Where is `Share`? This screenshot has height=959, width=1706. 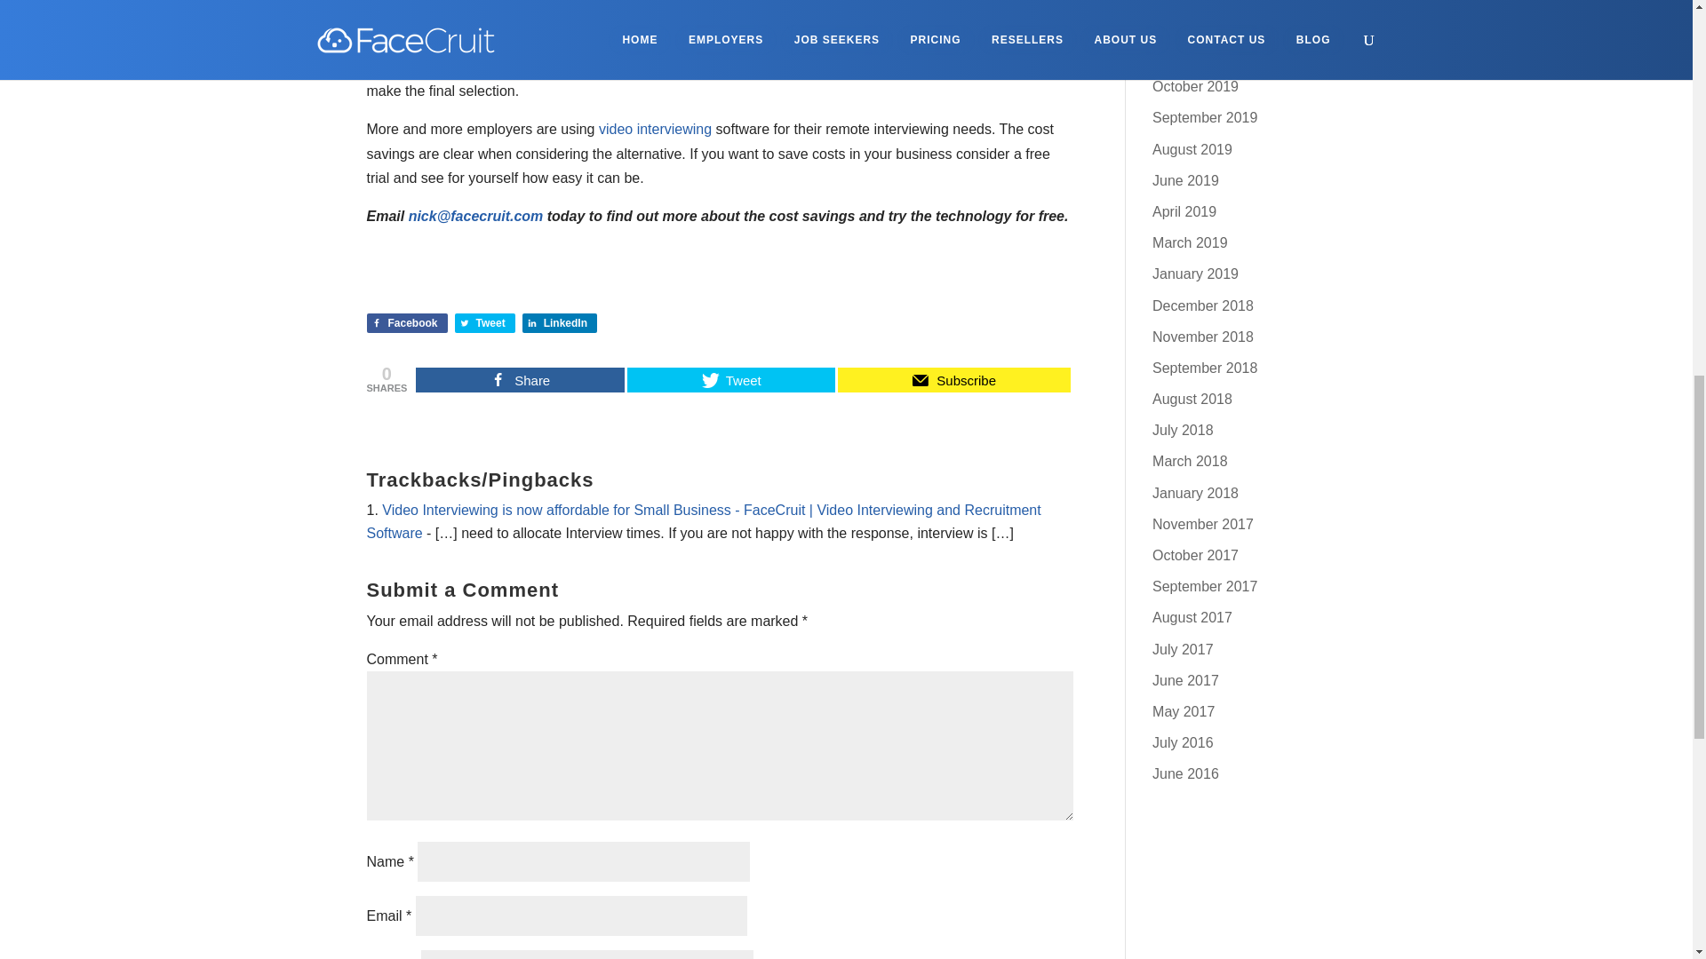
Share is located at coordinates (520, 379).